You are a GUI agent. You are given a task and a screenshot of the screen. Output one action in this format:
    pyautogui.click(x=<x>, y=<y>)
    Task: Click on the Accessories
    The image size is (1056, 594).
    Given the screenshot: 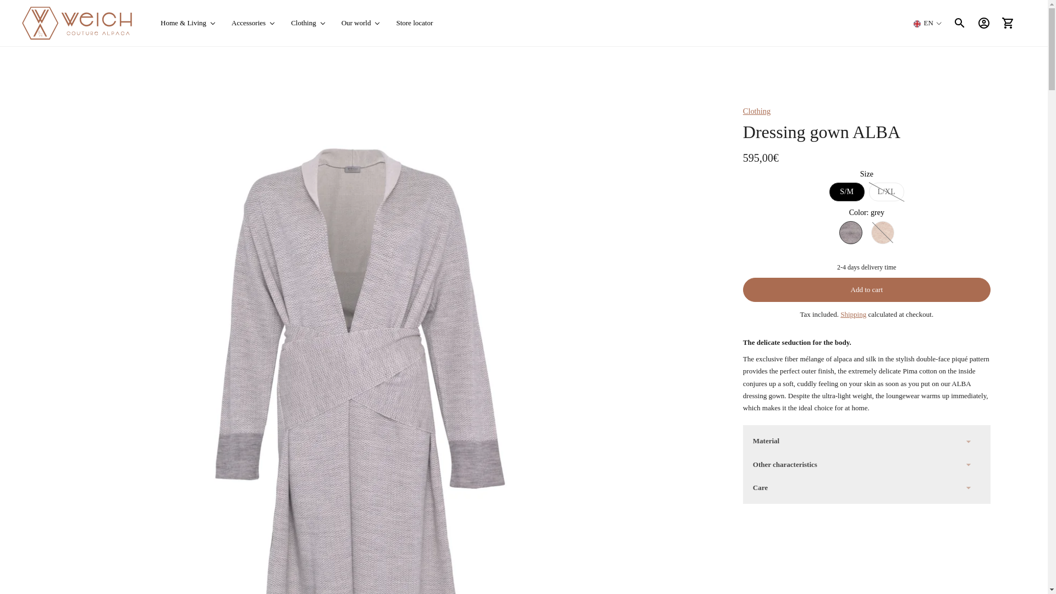 What is the action you would take?
    pyautogui.click(x=253, y=23)
    